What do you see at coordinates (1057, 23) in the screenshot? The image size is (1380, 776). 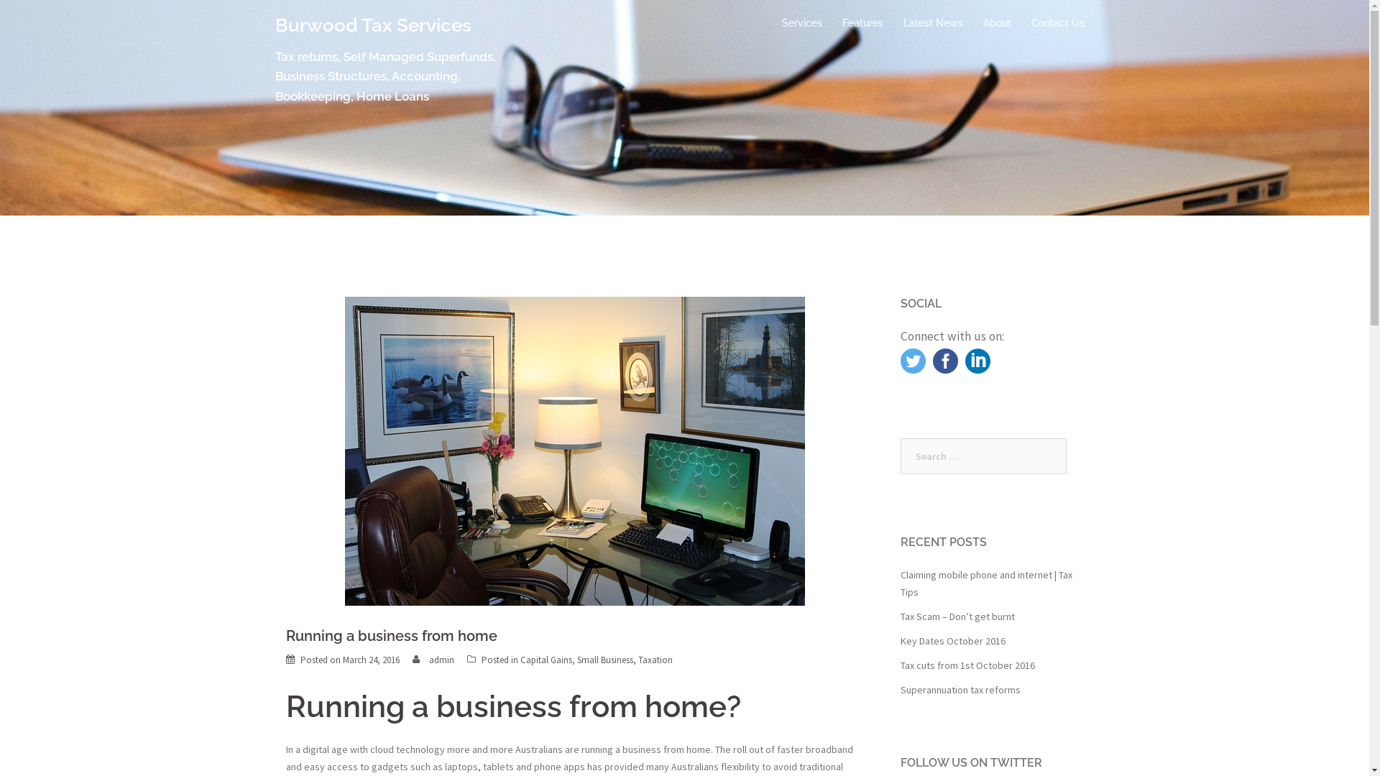 I see `Contact Us` at bounding box center [1057, 23].